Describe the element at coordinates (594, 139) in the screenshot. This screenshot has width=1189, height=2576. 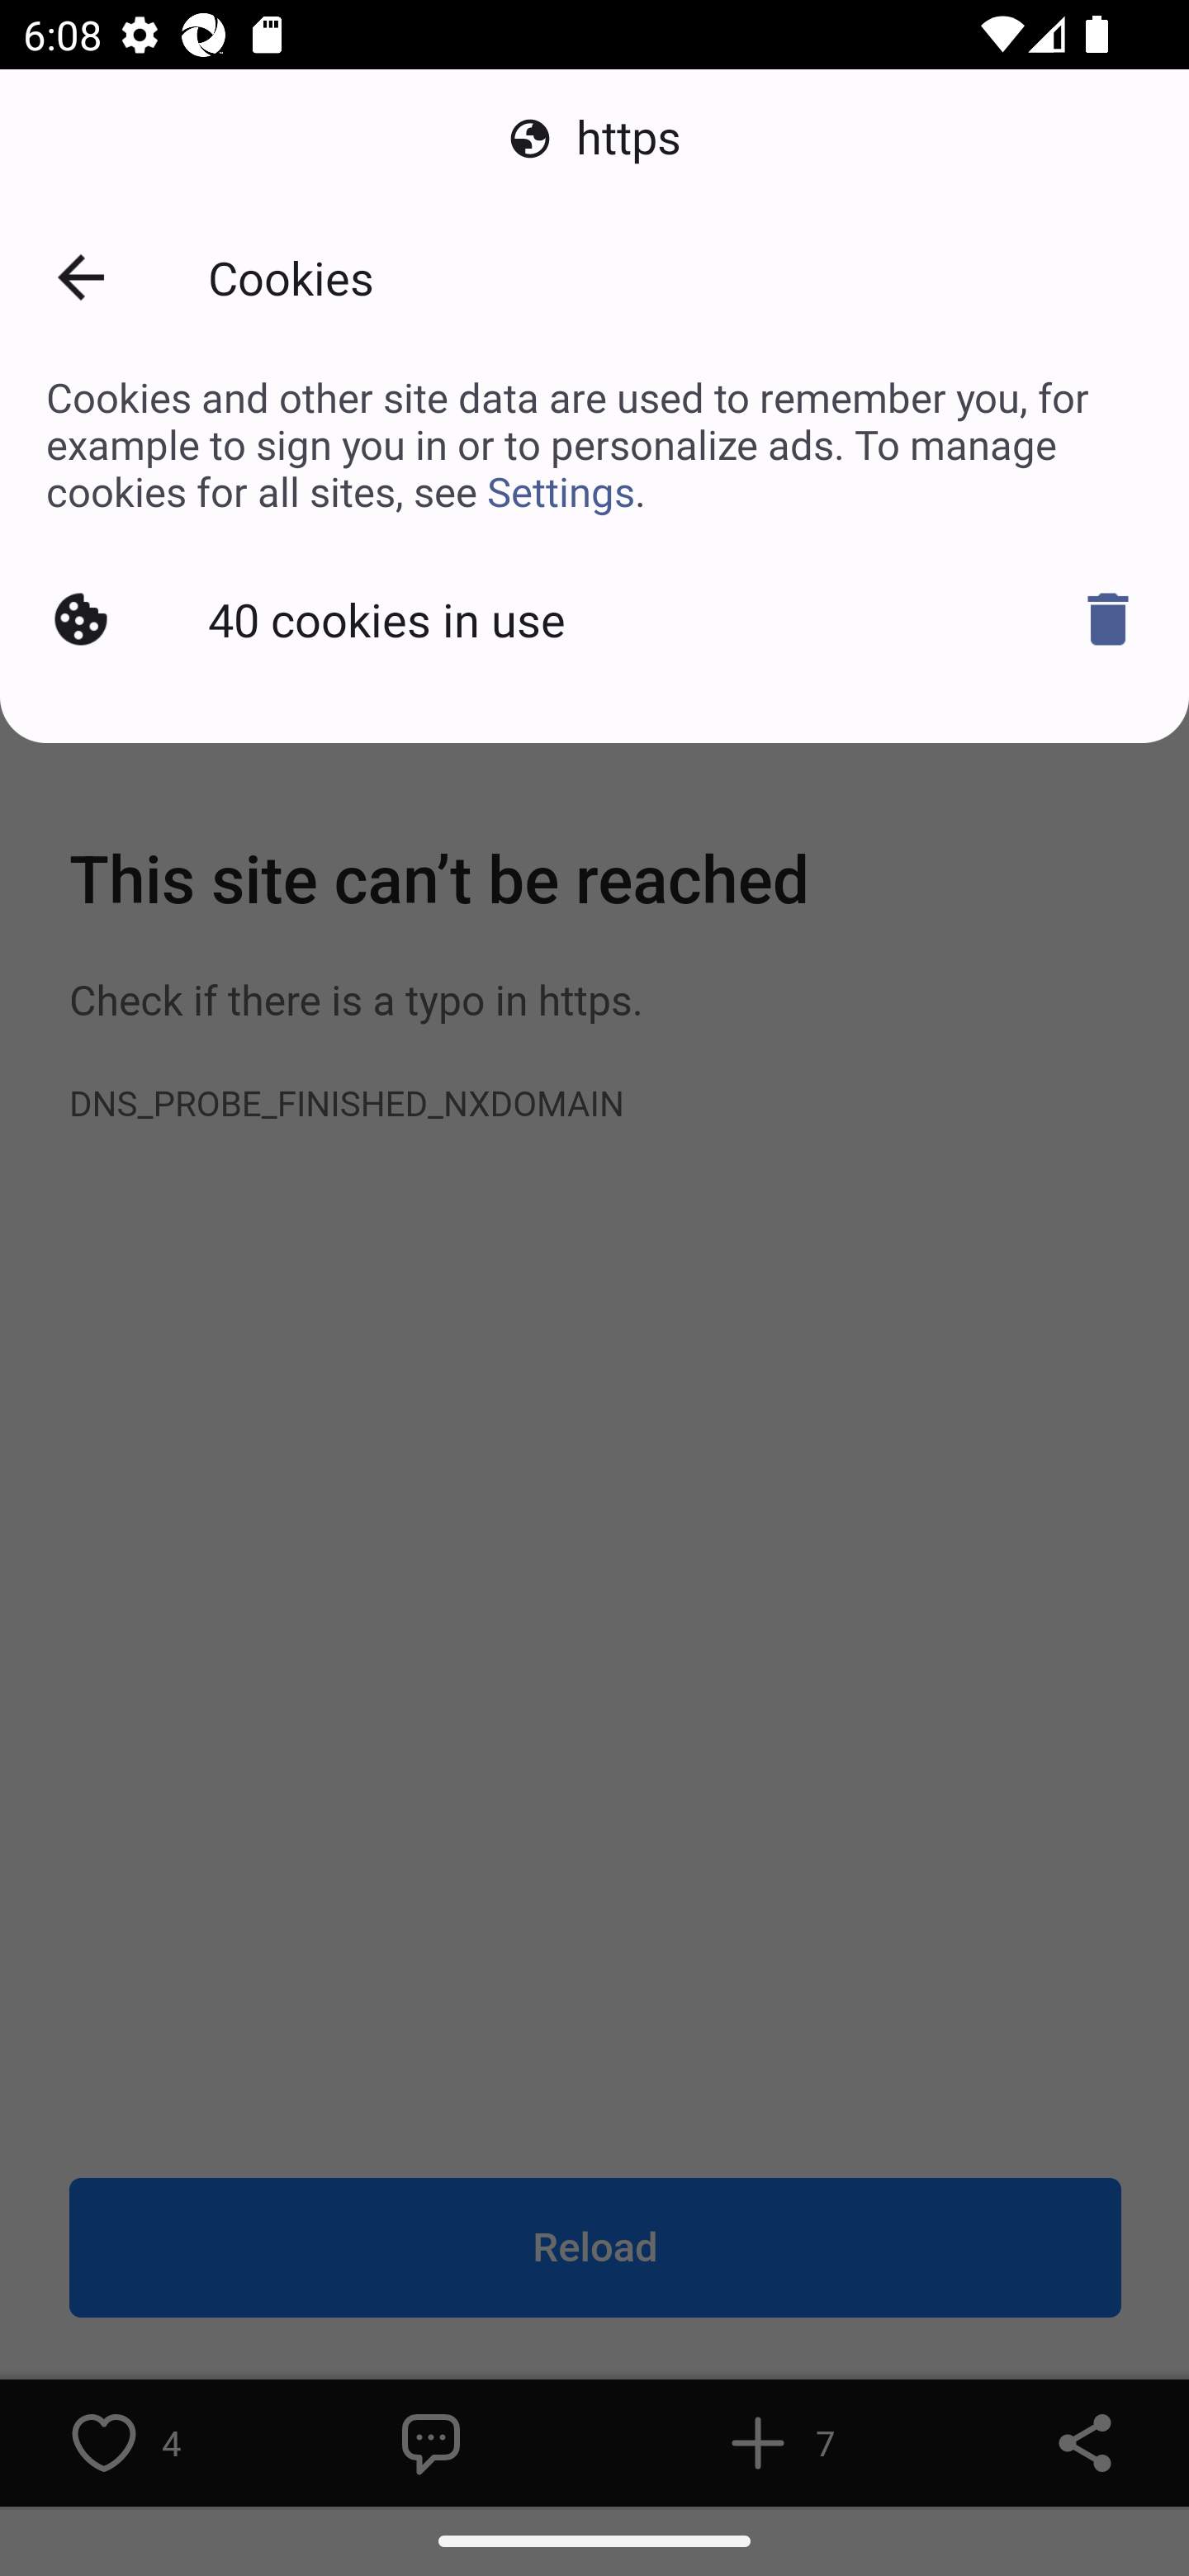
I see `https` at that location.